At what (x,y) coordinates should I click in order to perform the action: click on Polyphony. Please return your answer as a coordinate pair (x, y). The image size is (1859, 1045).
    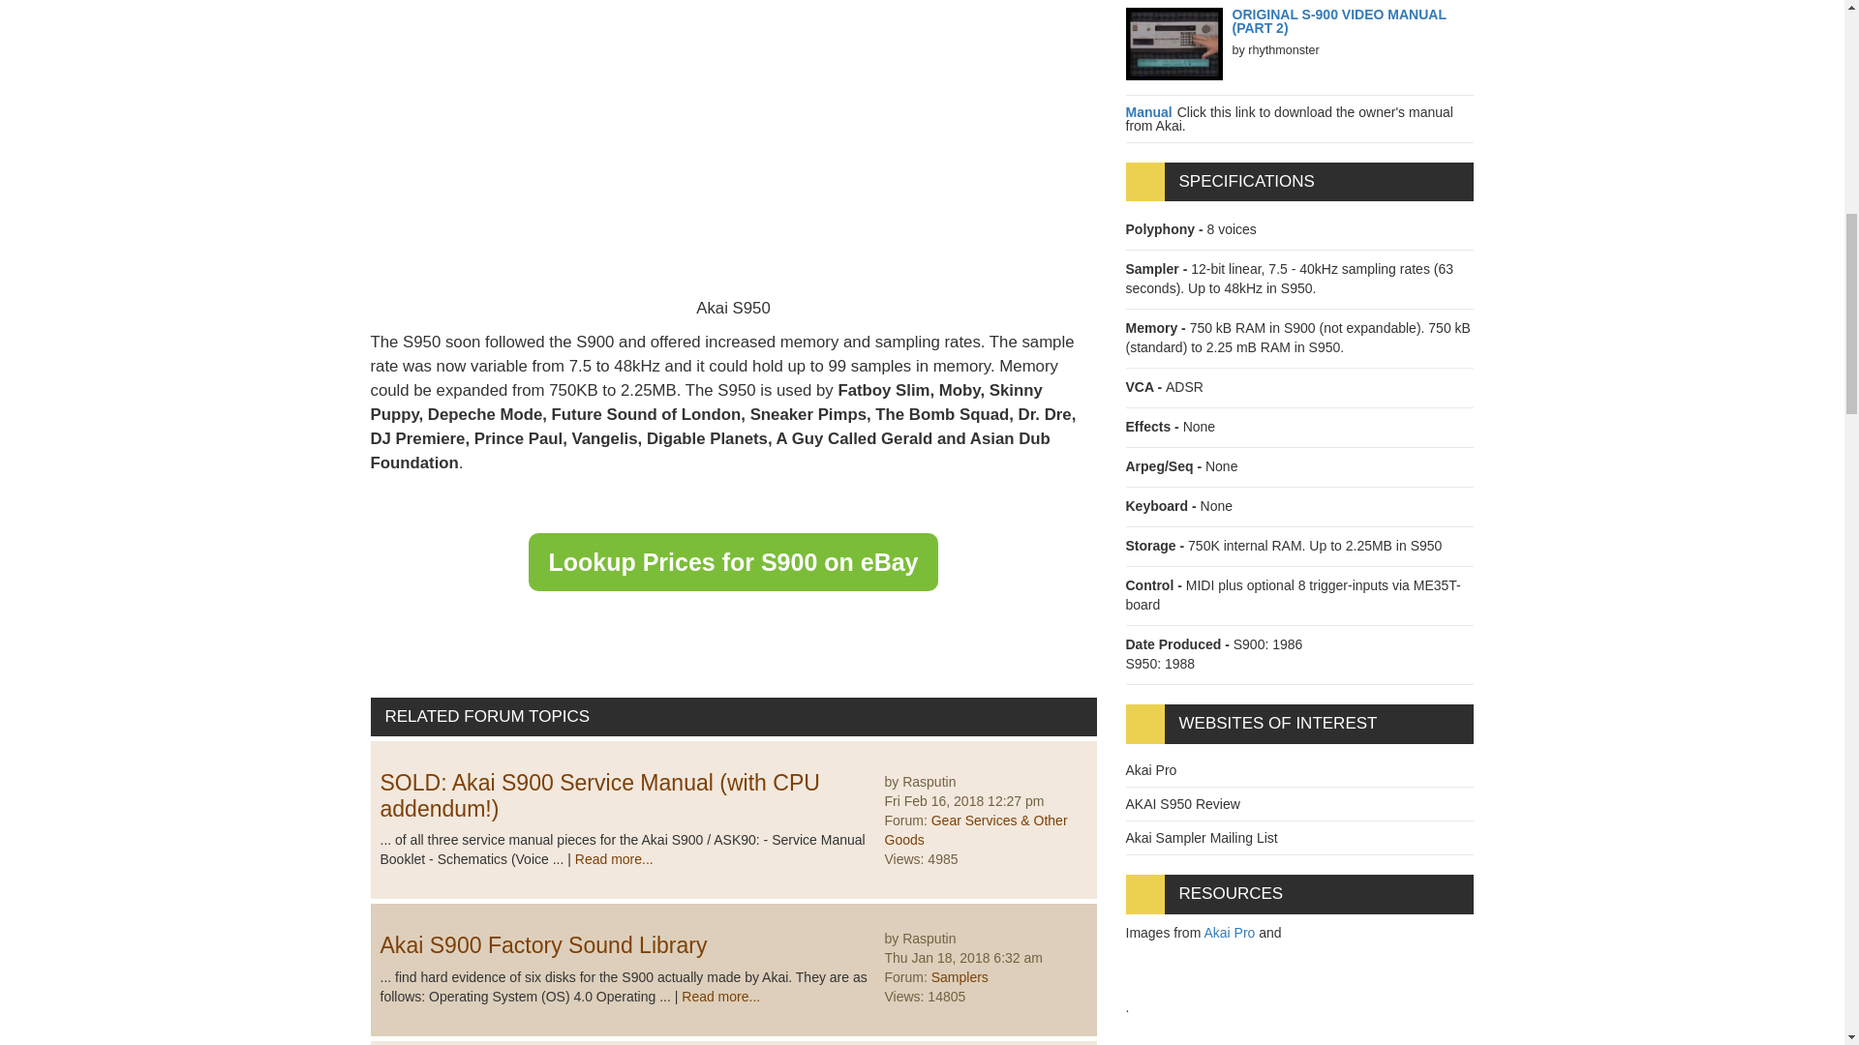
    Looking at the image, I should click on (1166, 228).